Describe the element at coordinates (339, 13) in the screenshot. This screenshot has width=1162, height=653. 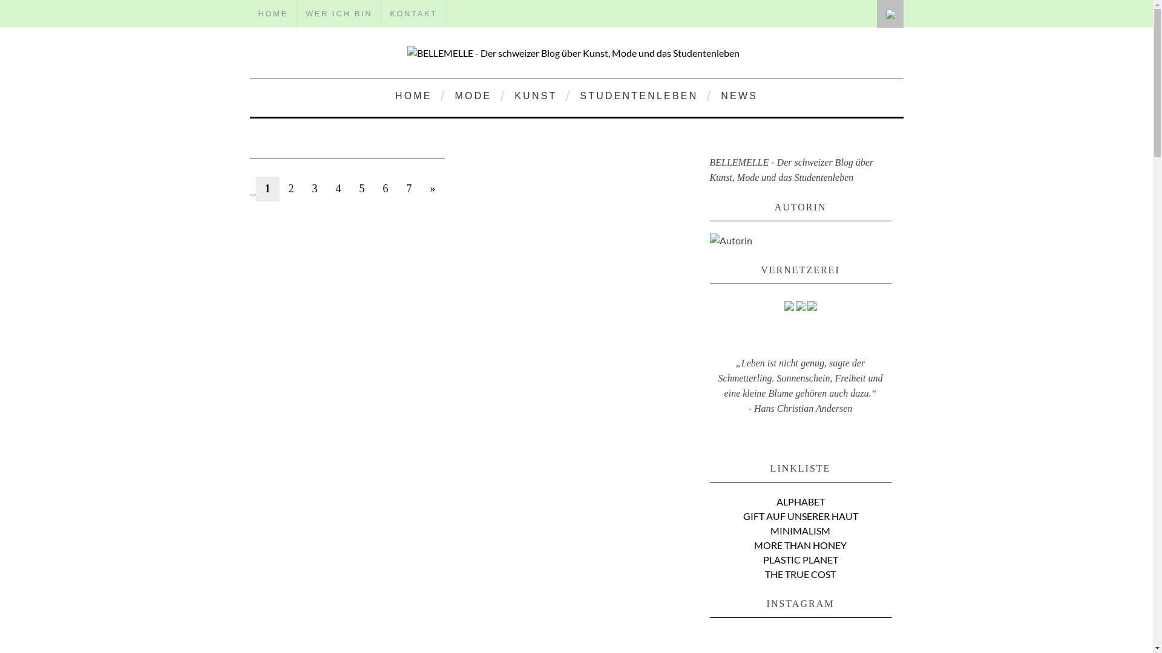
I see `WER ICH BIN` at that location.